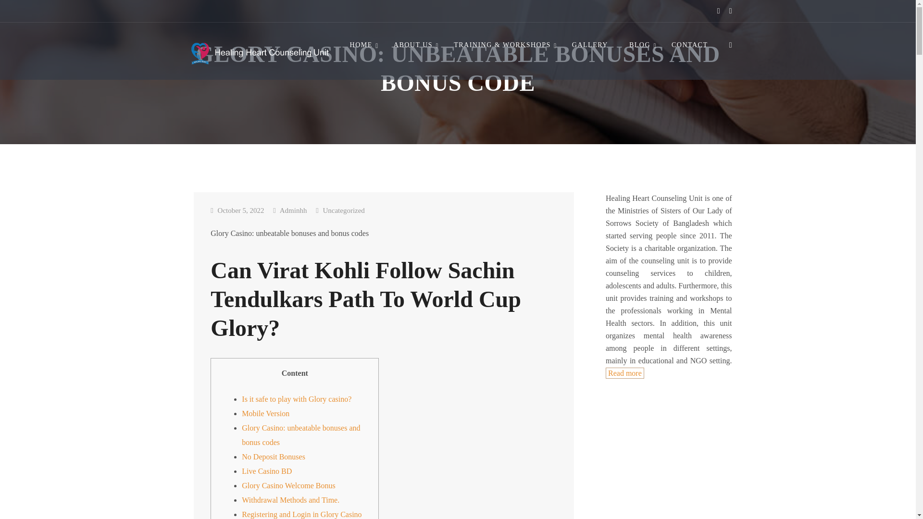 This screenshot has height=519, width=923. Describe the element at coordinates (689, 45) in the screenshot. I see `CONTACT` at that location.